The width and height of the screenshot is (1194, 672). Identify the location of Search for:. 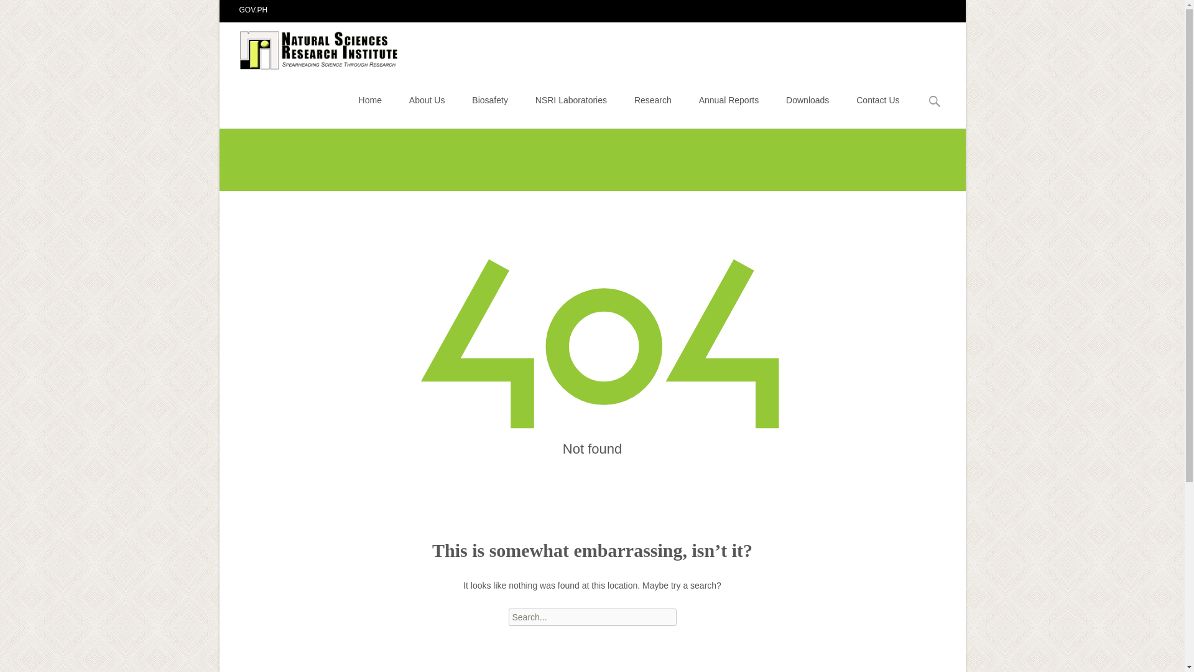
(935, 101).